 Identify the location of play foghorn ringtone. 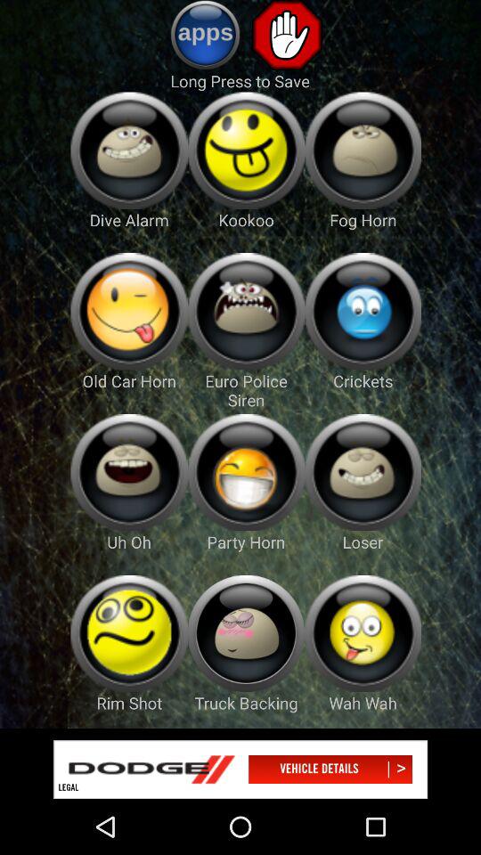
(363, 150).